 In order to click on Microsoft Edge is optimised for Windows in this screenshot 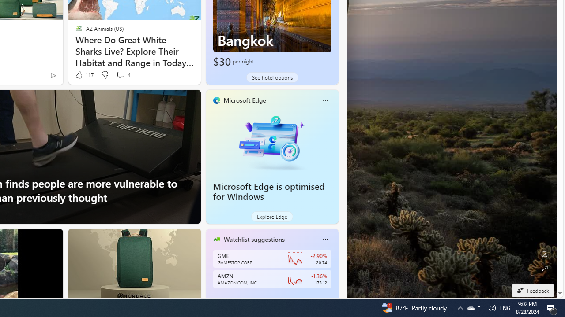, I will do `click(269, 192)`.